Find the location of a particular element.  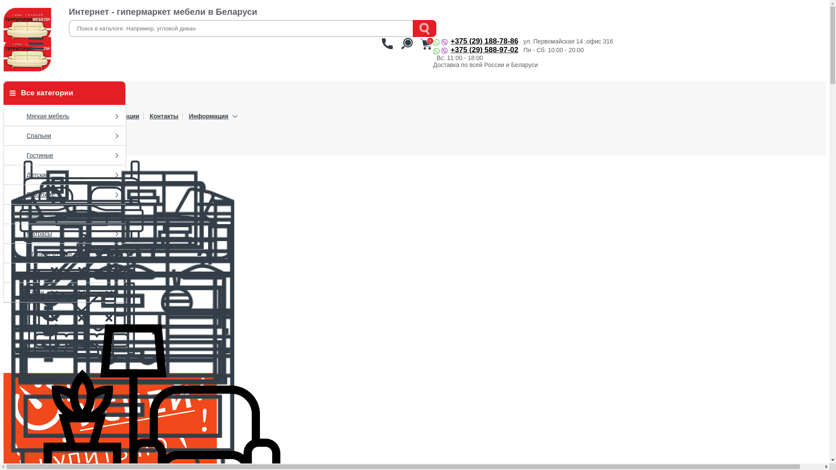

+375 (29) 188-78-86 is located at coordinates (475, 41).